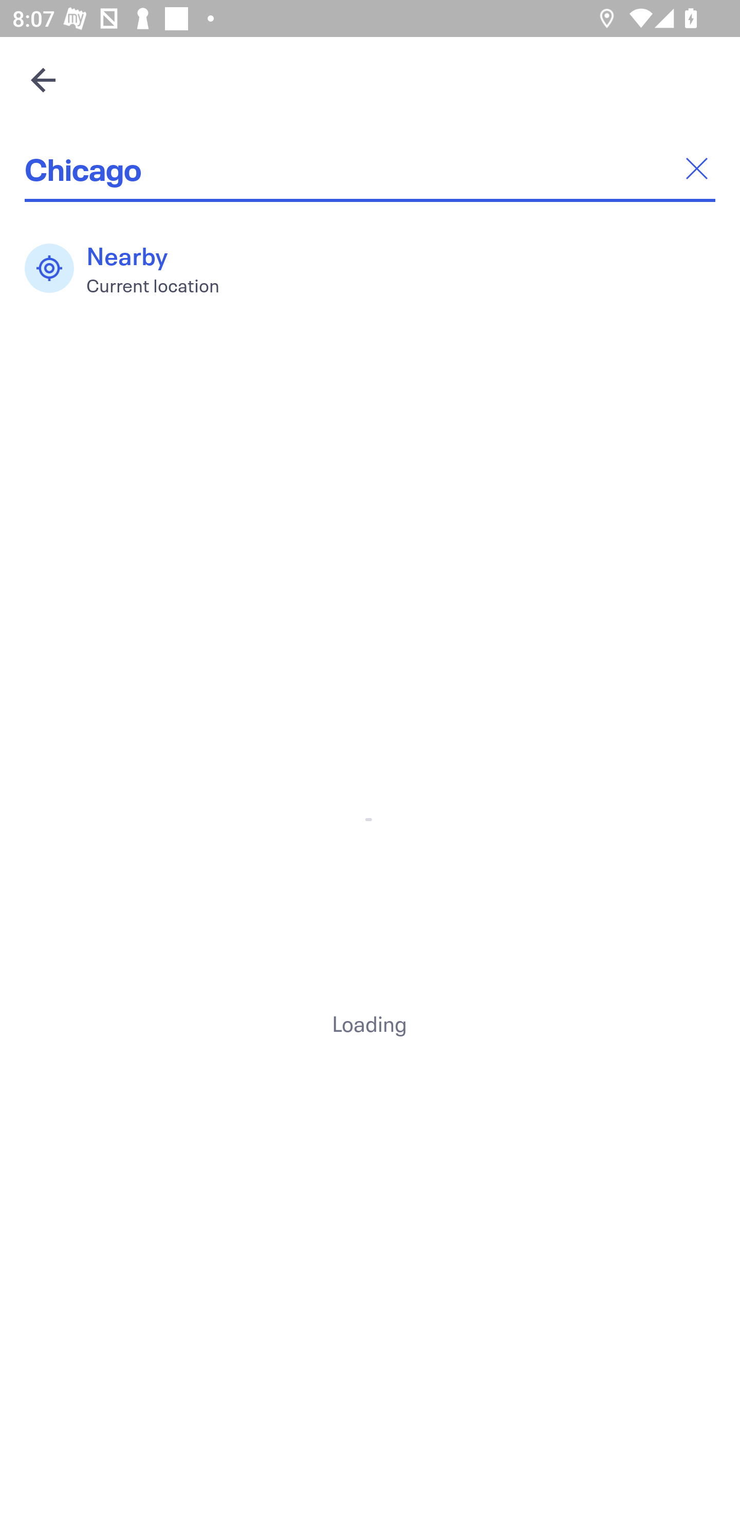  I want to click on Nearby Current location, so click(131, 268).